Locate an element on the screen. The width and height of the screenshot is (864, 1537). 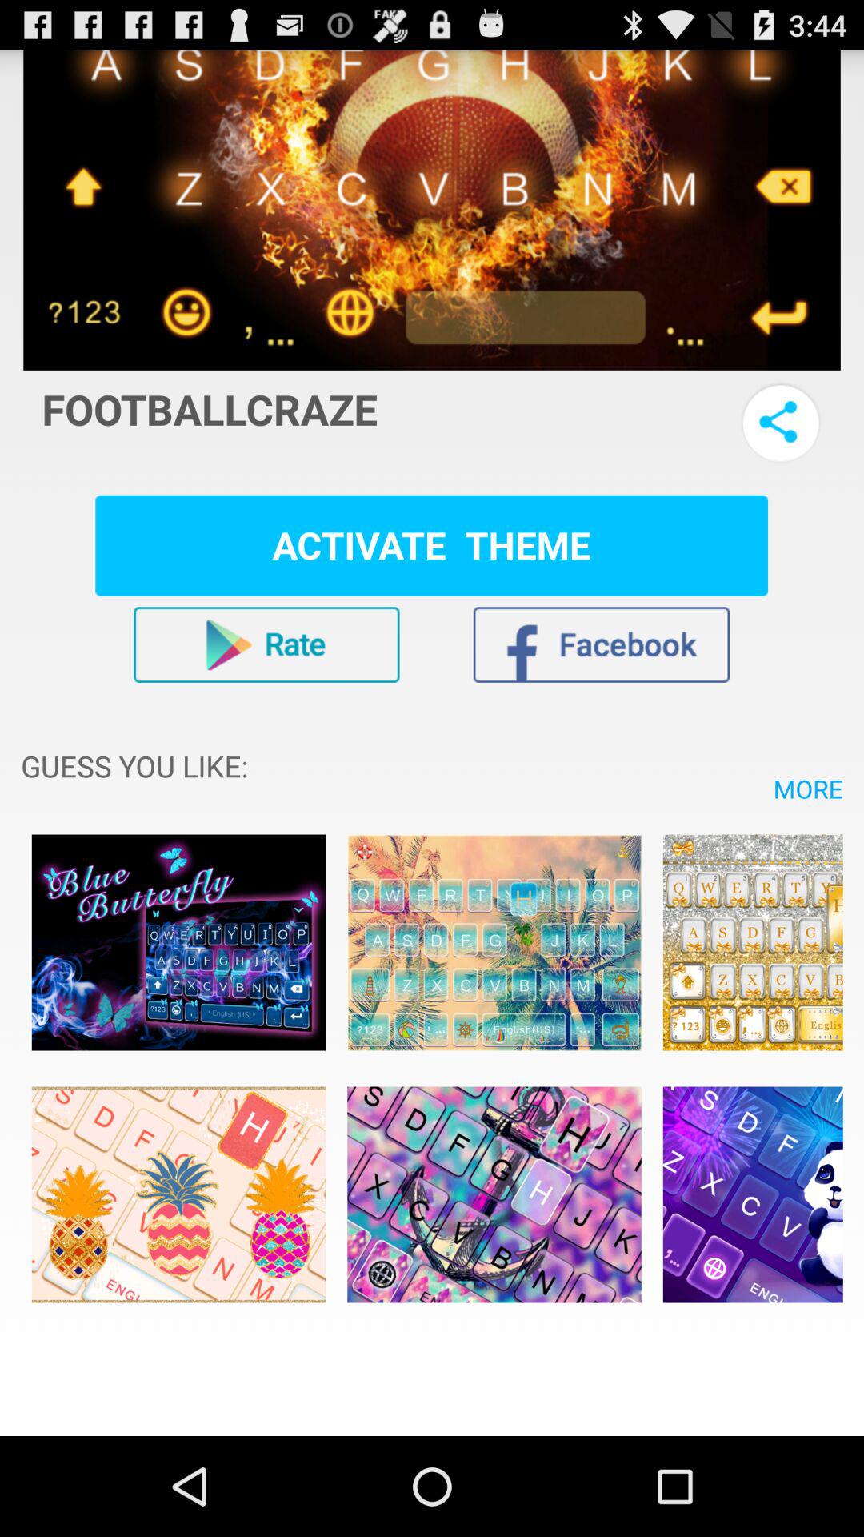
play button is located at coordinates (266, 644).